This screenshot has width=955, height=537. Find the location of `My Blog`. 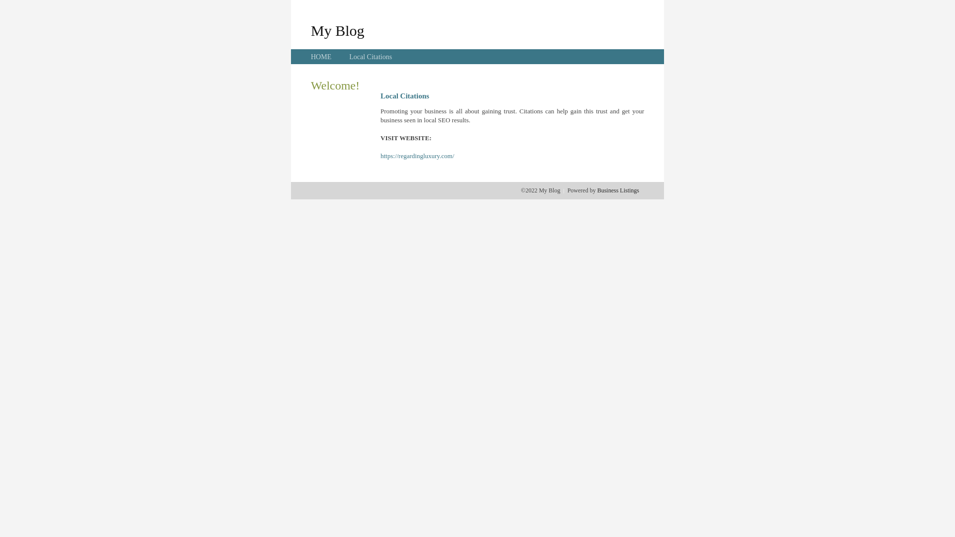

My Blog is located at coordinates (338, 30).